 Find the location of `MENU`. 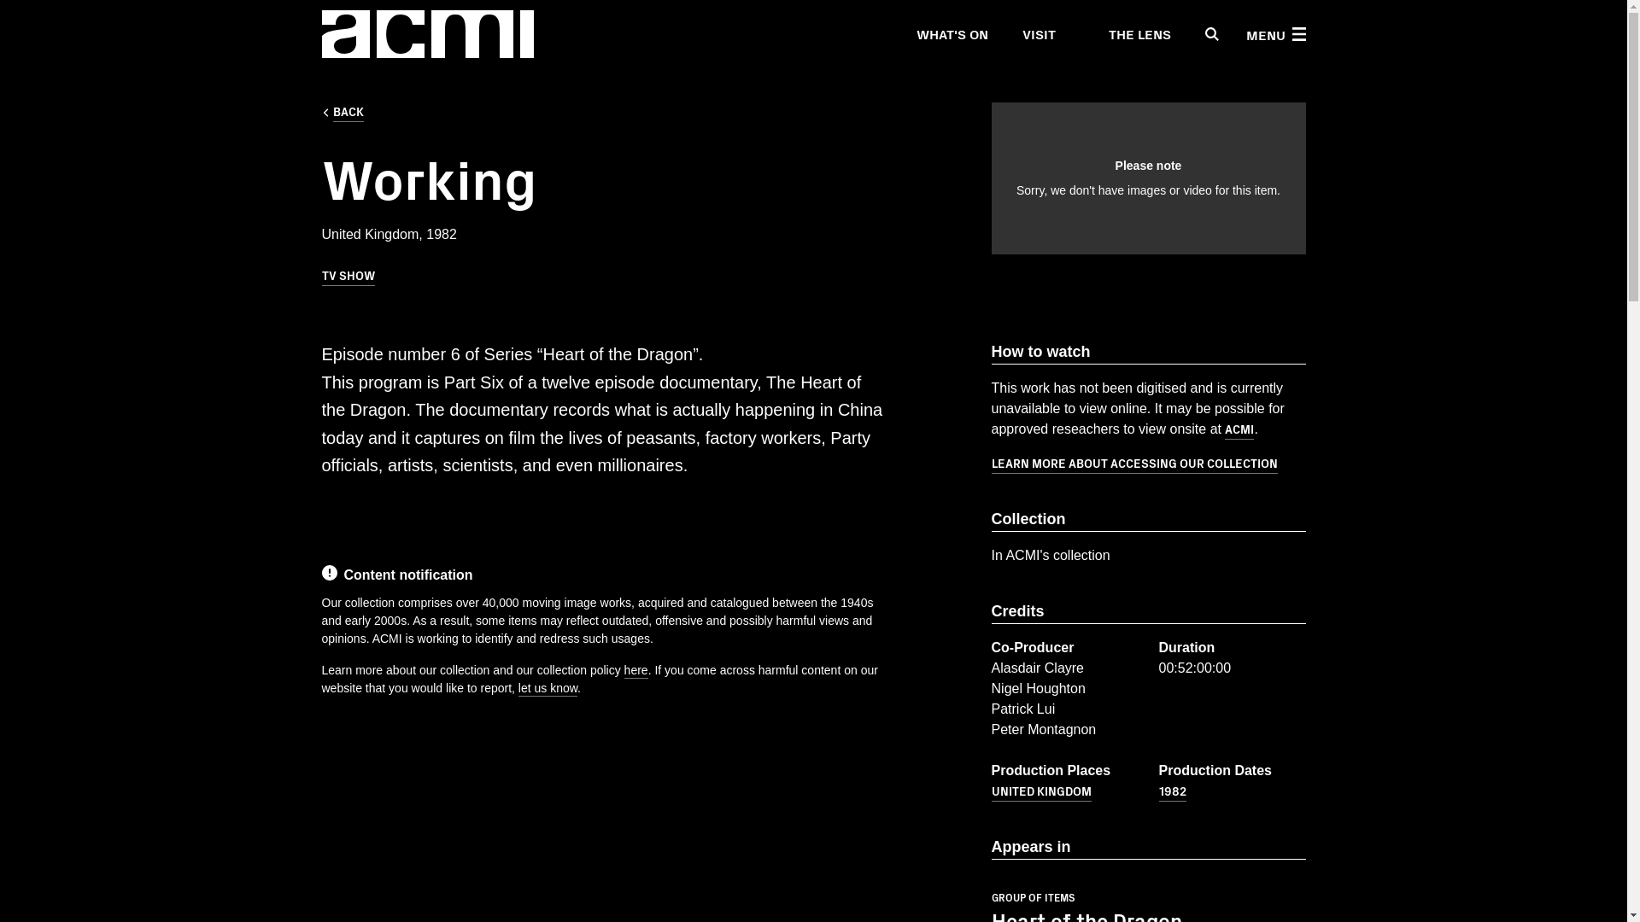

MENU is located at coordinates (1274, 34).